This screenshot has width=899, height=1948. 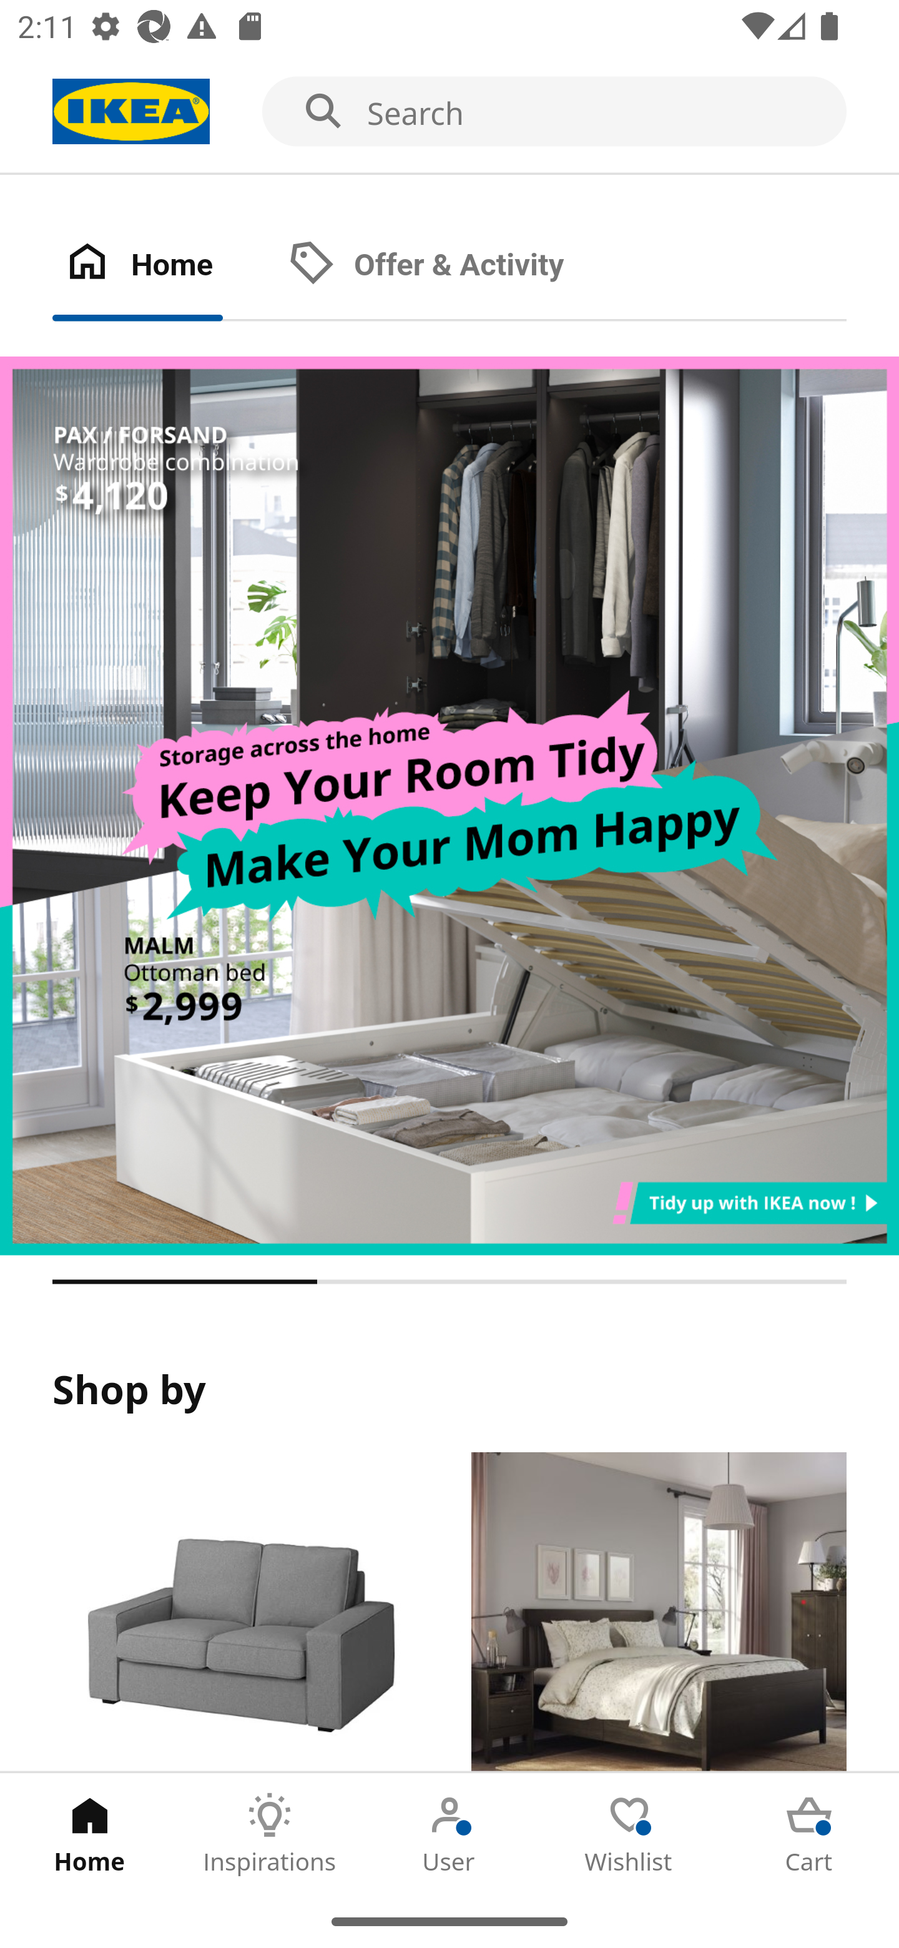 I want to click on Products, so click(x=240, y=1612).